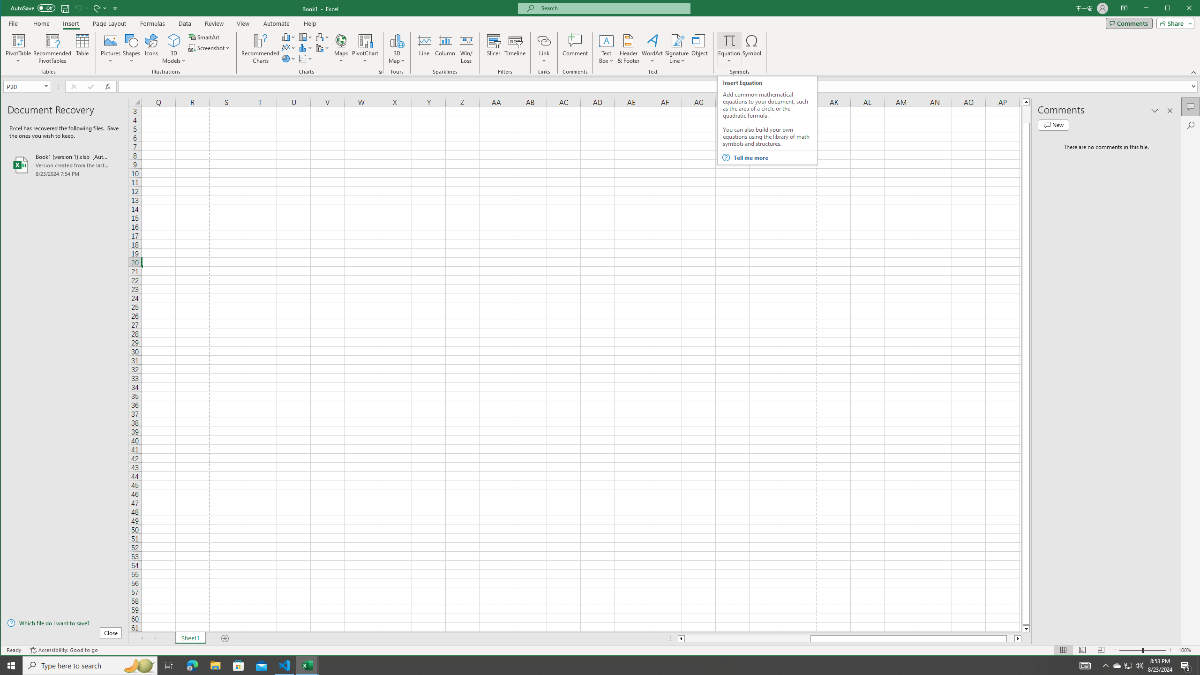 The image size is (1200, 675). What do you see at coordinates (365, 49) in the screenshot?
I see `Show desktop` at bounding box center [365, 49].